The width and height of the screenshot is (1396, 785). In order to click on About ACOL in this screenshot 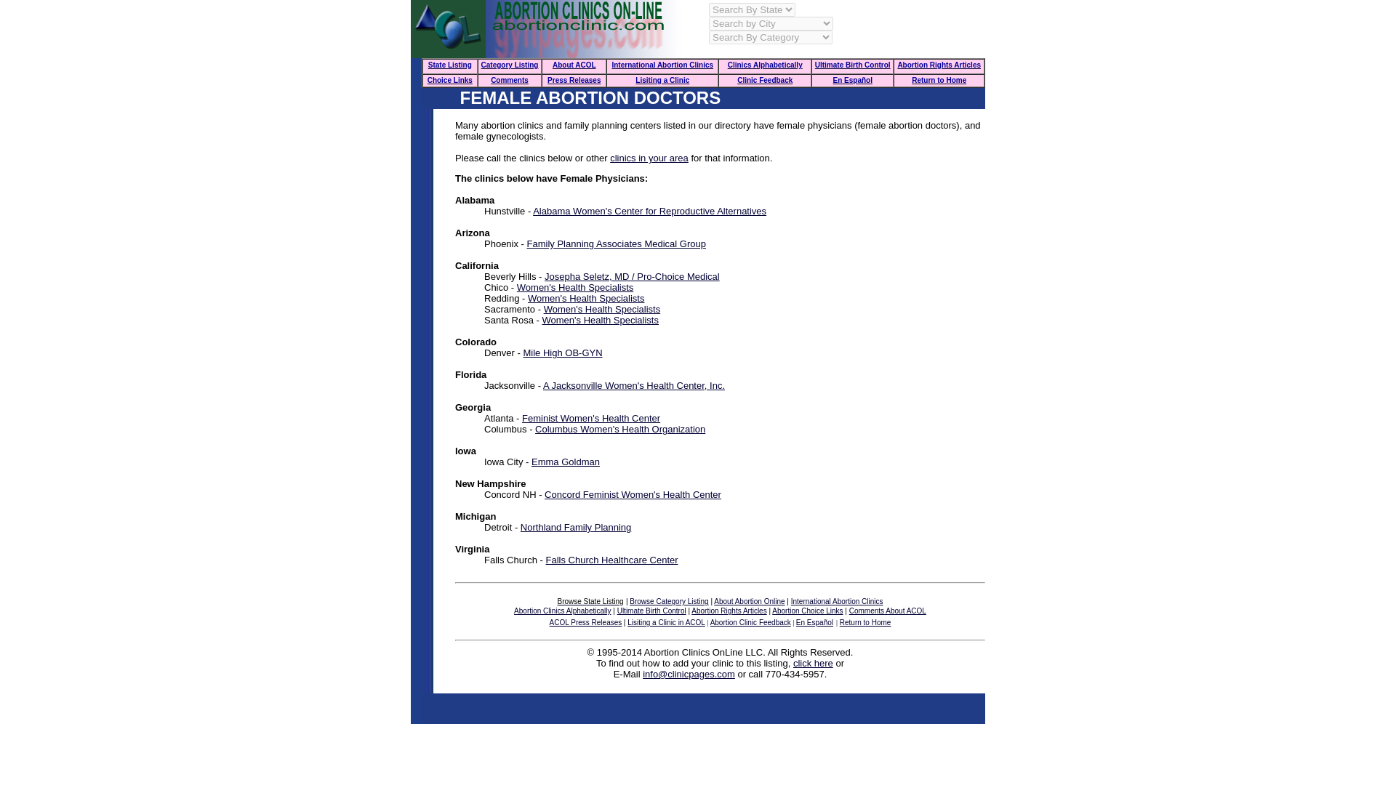, I will do `click(574, 64)`.